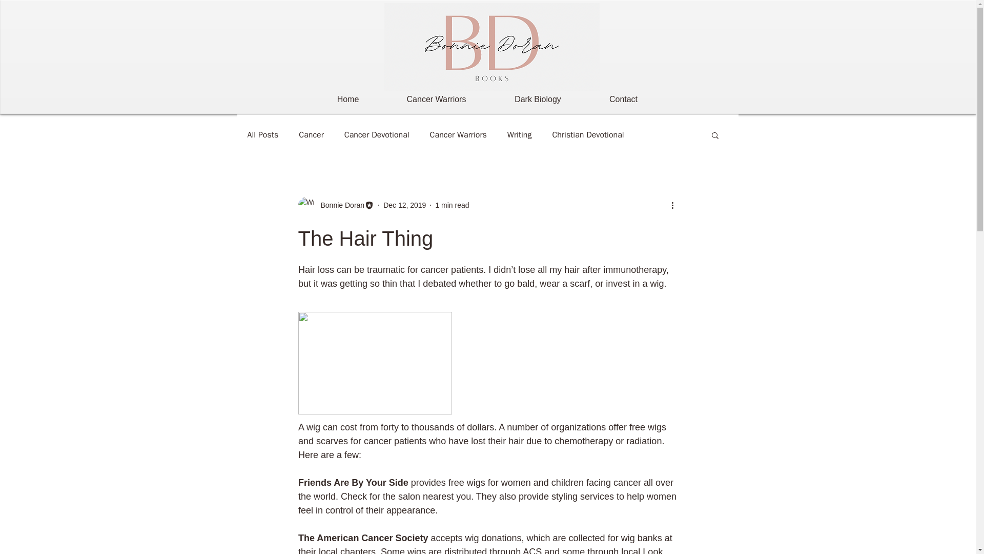 The image size is (984, 554). I want to click on All Posts, so click(262, 134).